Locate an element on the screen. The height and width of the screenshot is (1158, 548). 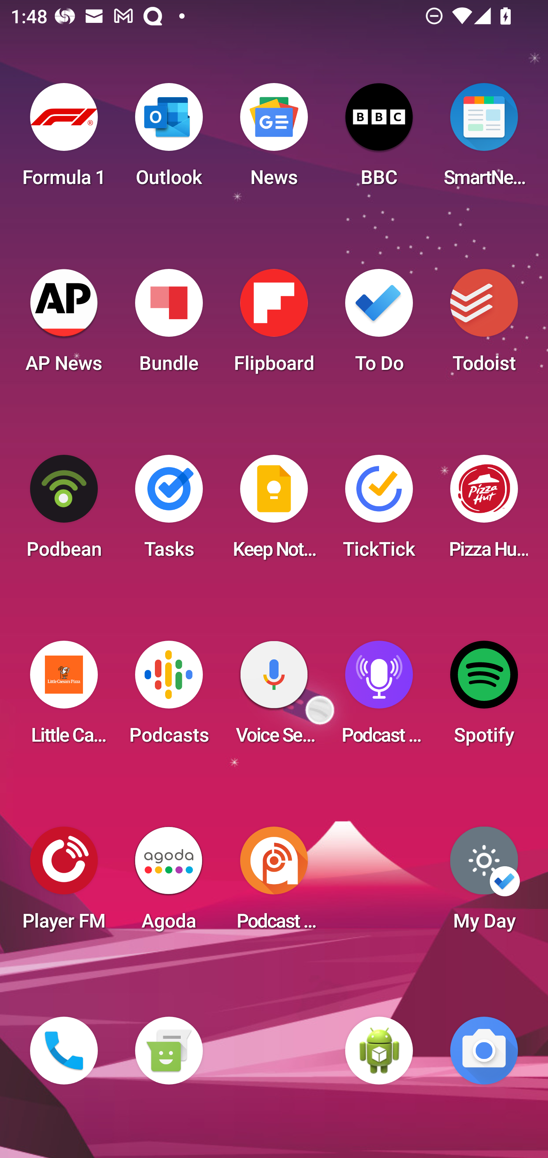
Podbean is located at coordinates (64, 511).